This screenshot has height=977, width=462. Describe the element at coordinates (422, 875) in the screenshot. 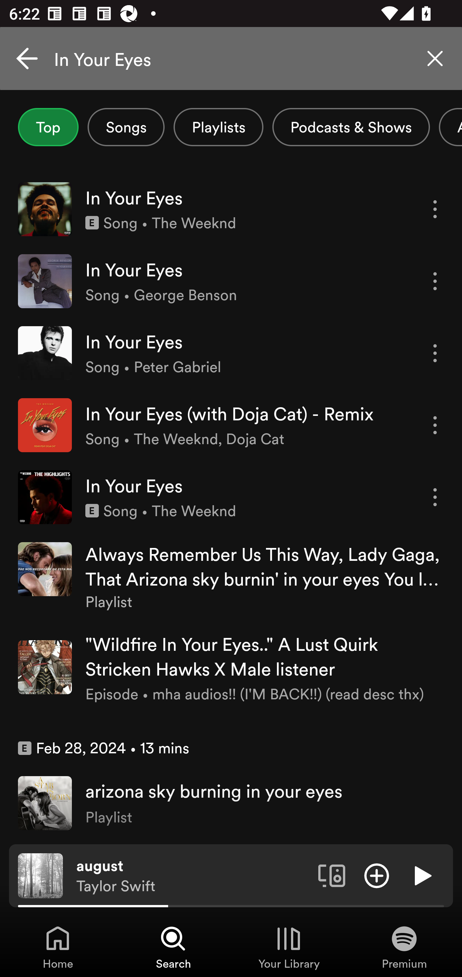

I see `Play` at that location.